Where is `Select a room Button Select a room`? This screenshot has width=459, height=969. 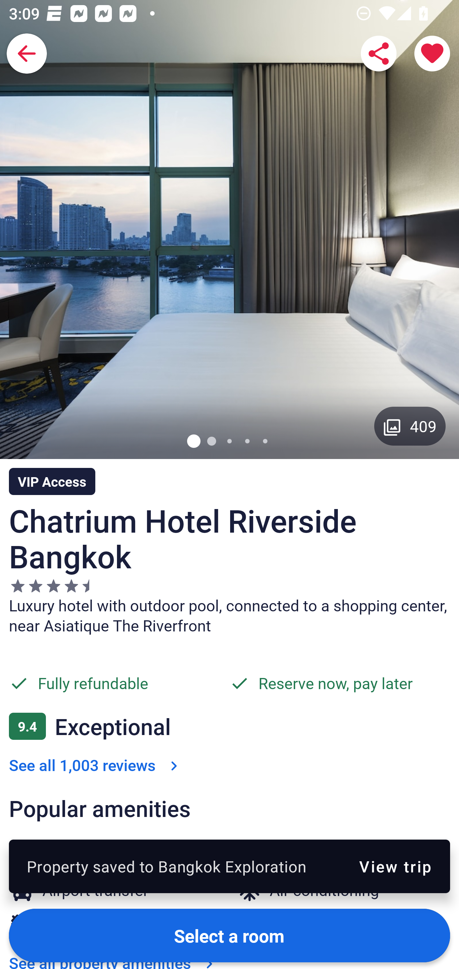 Select a room Button Select a room is located at coordinates (229, 935).